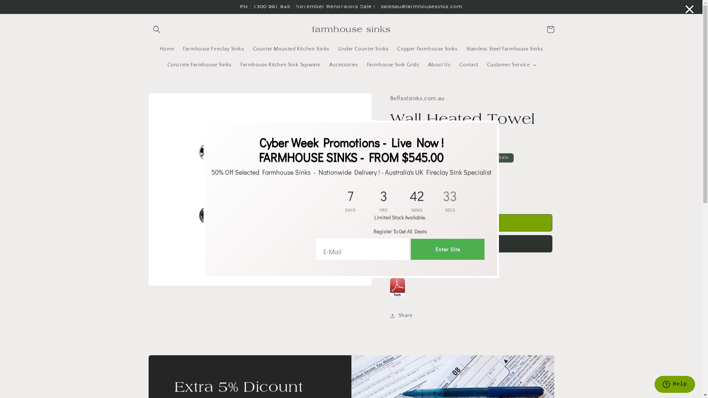 The image size is (708, 398). Describe the element at coordinates (505, 49) in the screenshot. I see `Stainless Steel Farmhouse Sinks` at that location.